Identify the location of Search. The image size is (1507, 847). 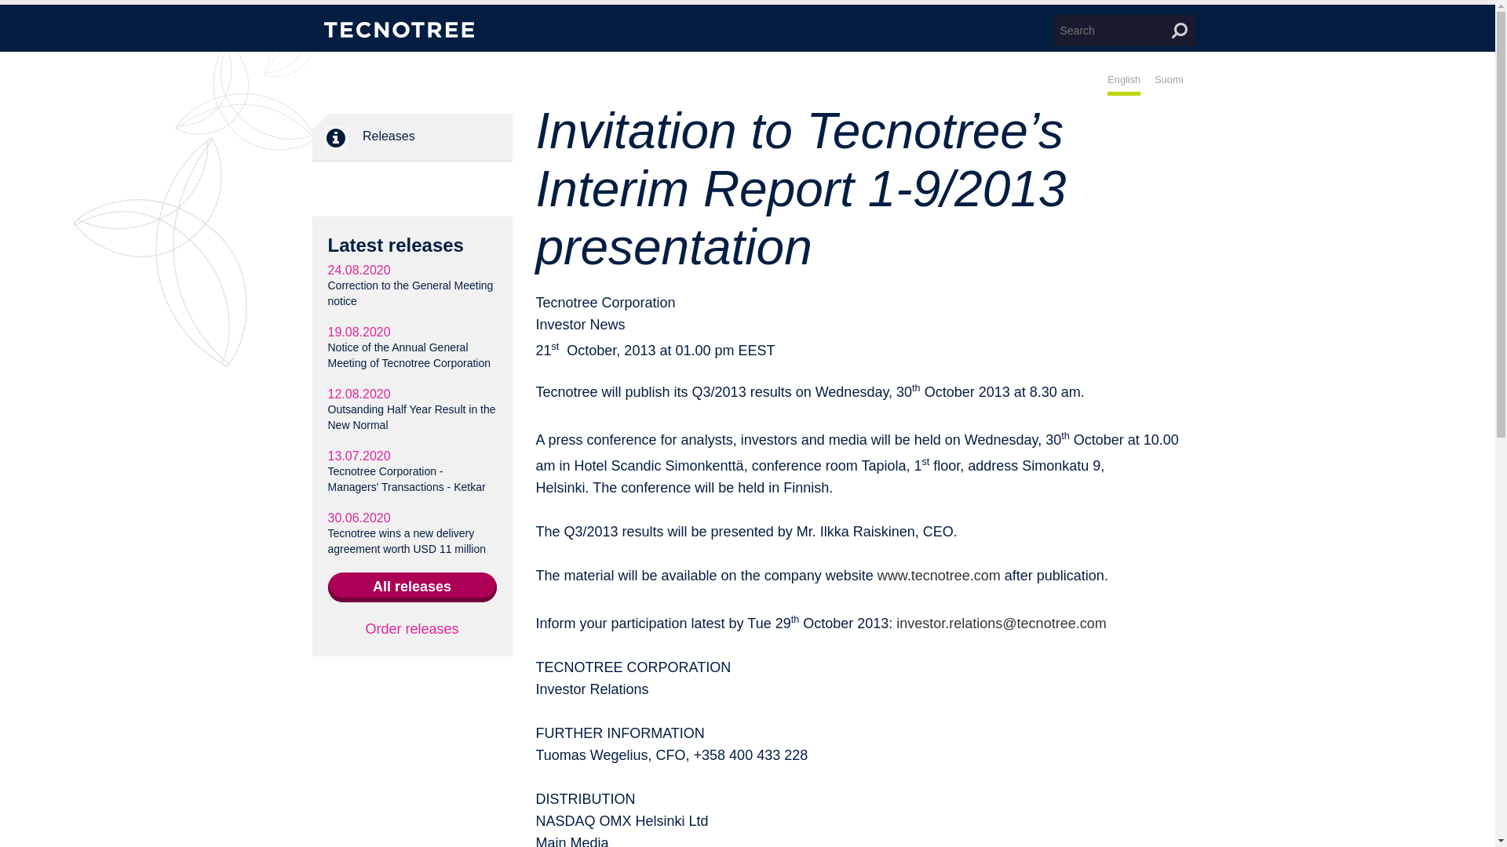
(1179, 30).